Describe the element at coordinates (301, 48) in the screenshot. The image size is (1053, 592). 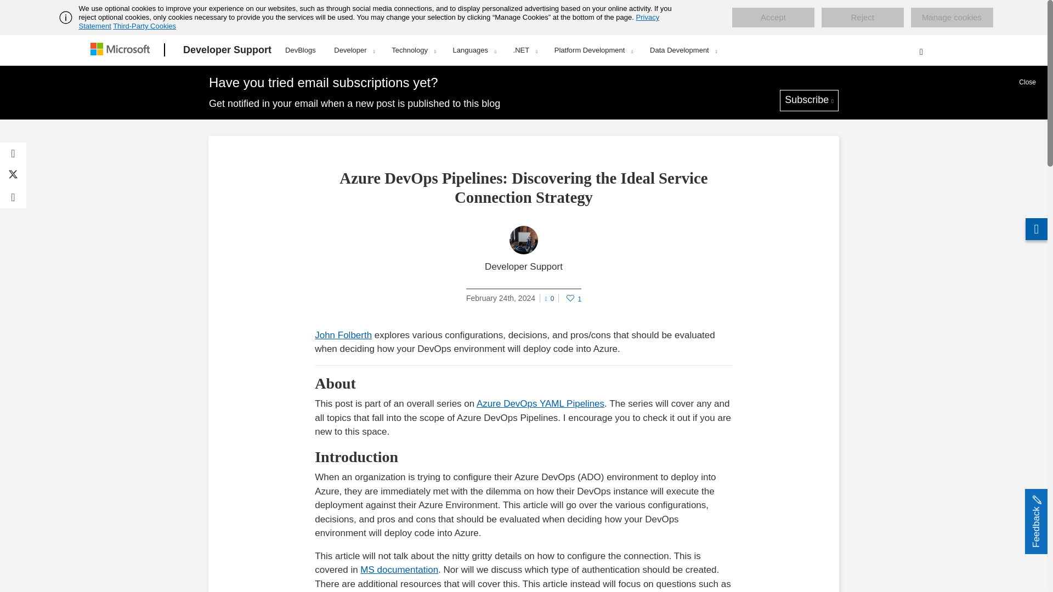
I see `DevBlogs` at that location.